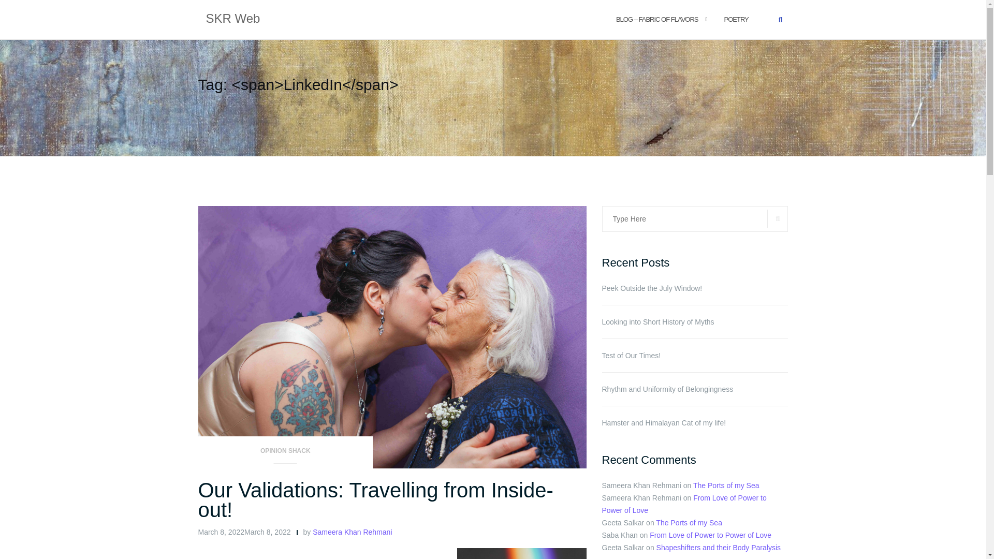 Image resolution: width=994 pixels, height=559 pixels. What do you see at coordinates (233, 19) in the screenshot?
I see `SKR Web` at bounding box center [233, 19].